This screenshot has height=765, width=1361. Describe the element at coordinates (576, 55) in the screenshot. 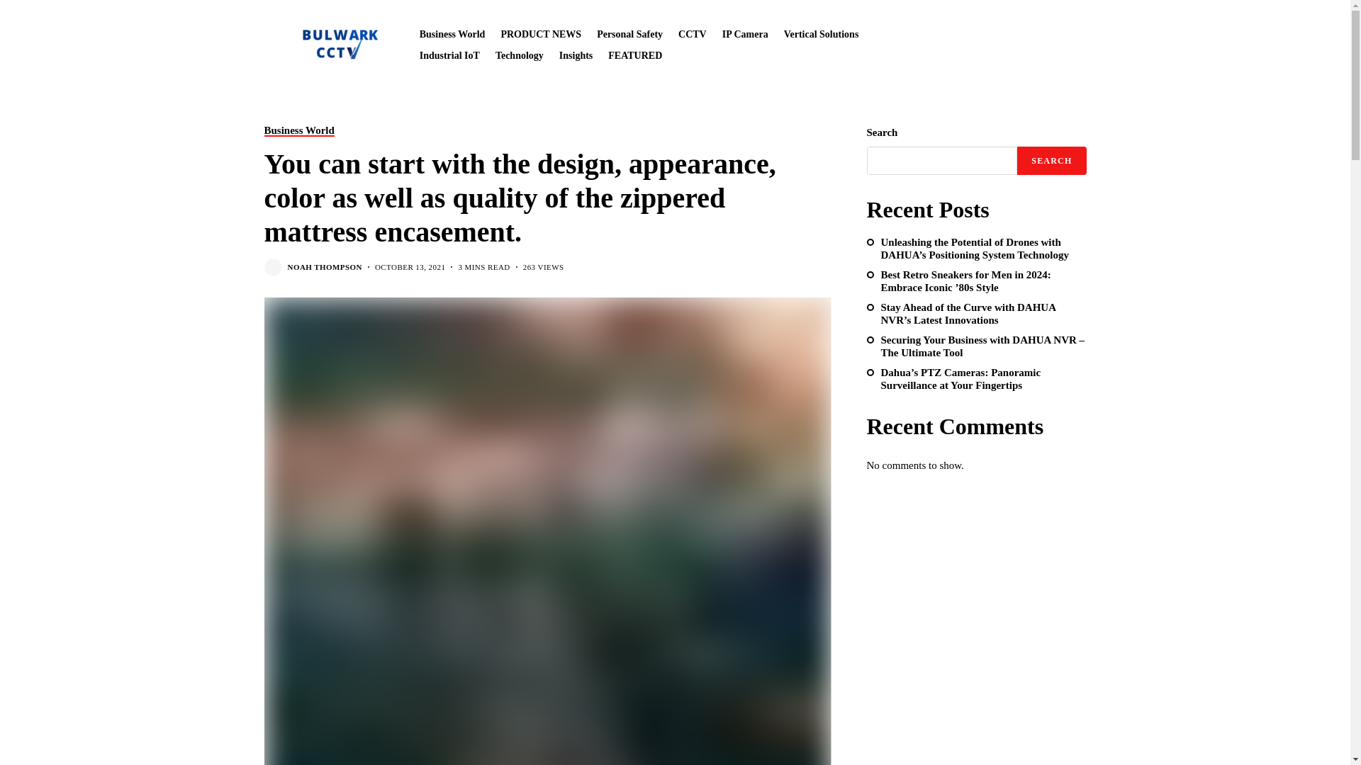

I see `Insights` at that location.